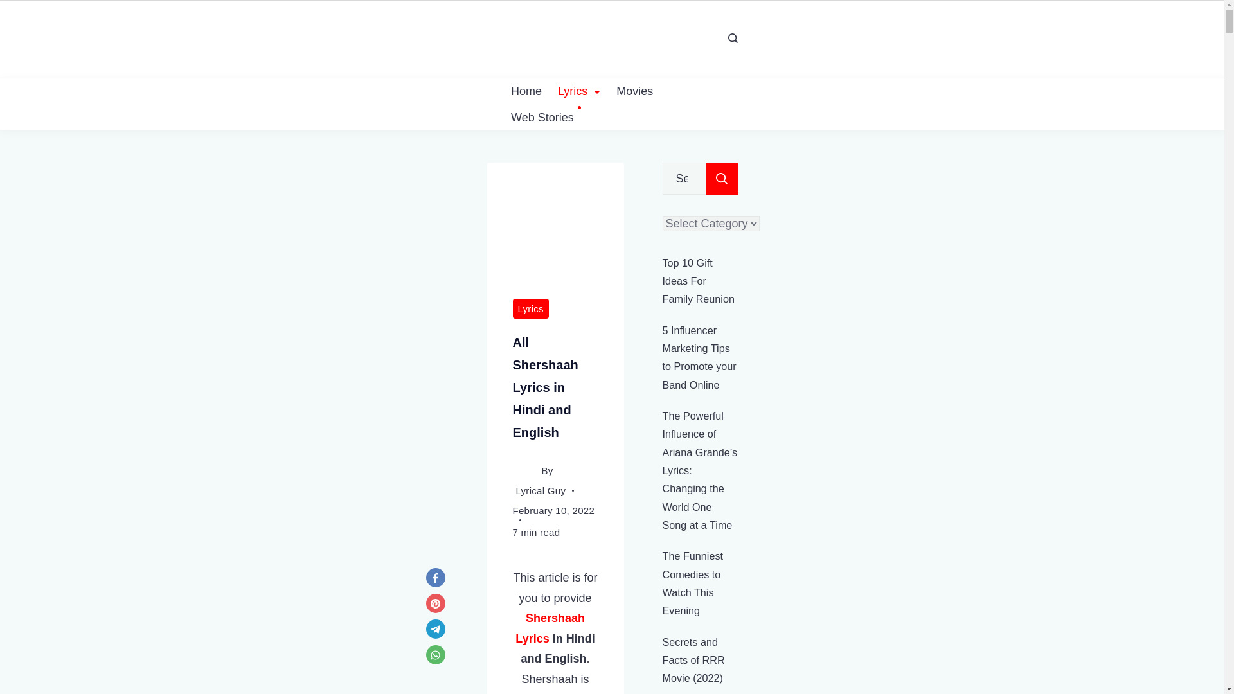  I want to click on Lyrics, so click(531, 308).